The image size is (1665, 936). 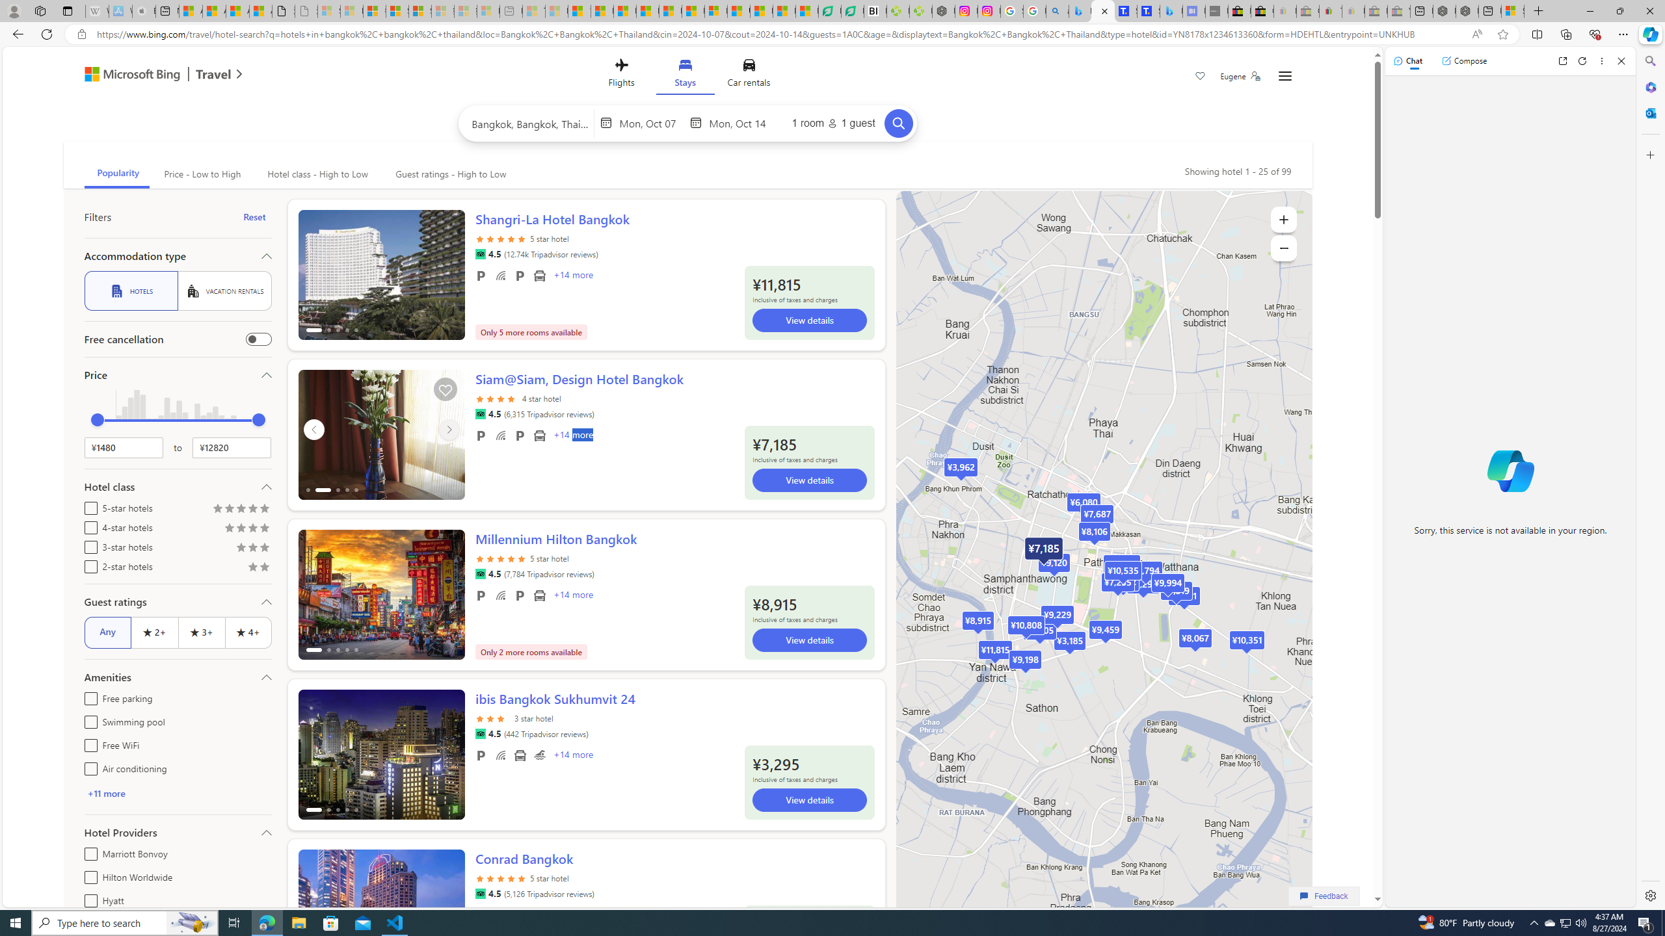 I want to click on End date, so click(x=740, y=123).